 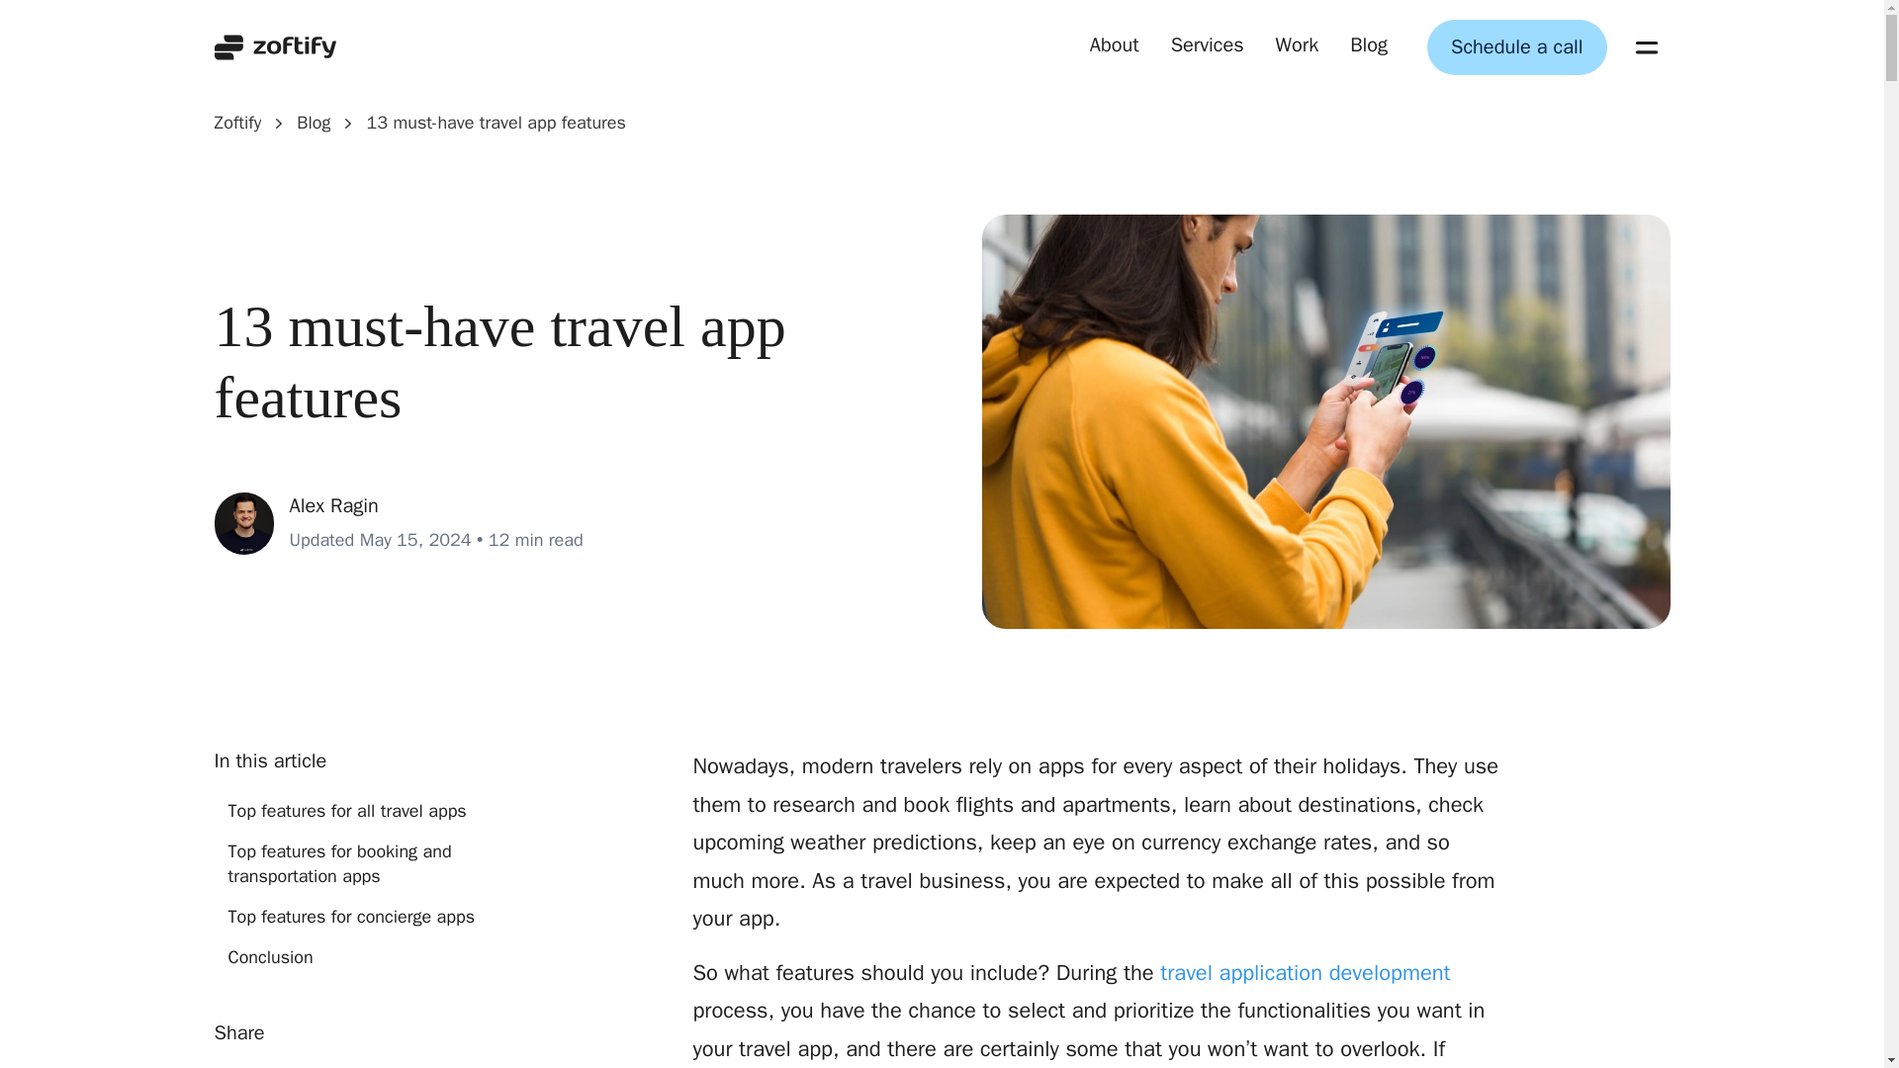 I want to click on Conclusion, so click(x=362, y=957).